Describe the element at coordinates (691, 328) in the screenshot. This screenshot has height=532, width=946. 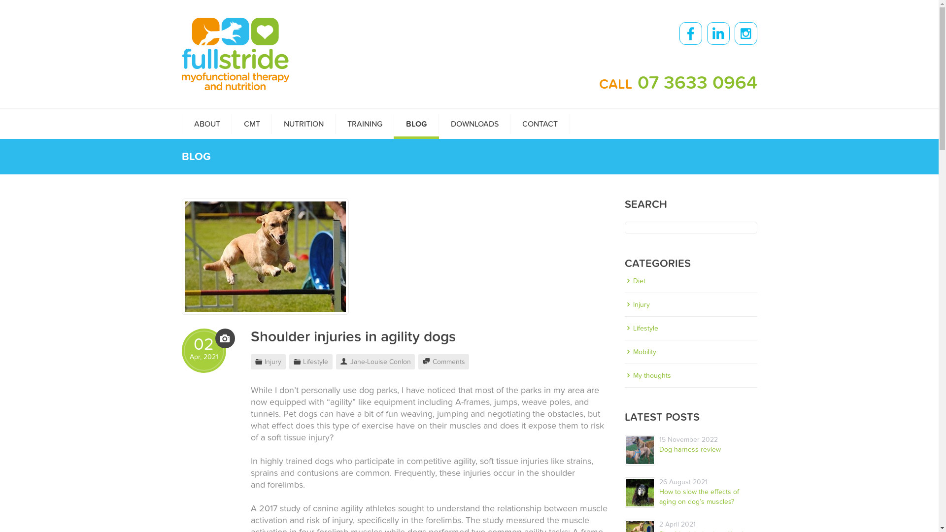
I see `Lifestyle` at that location.